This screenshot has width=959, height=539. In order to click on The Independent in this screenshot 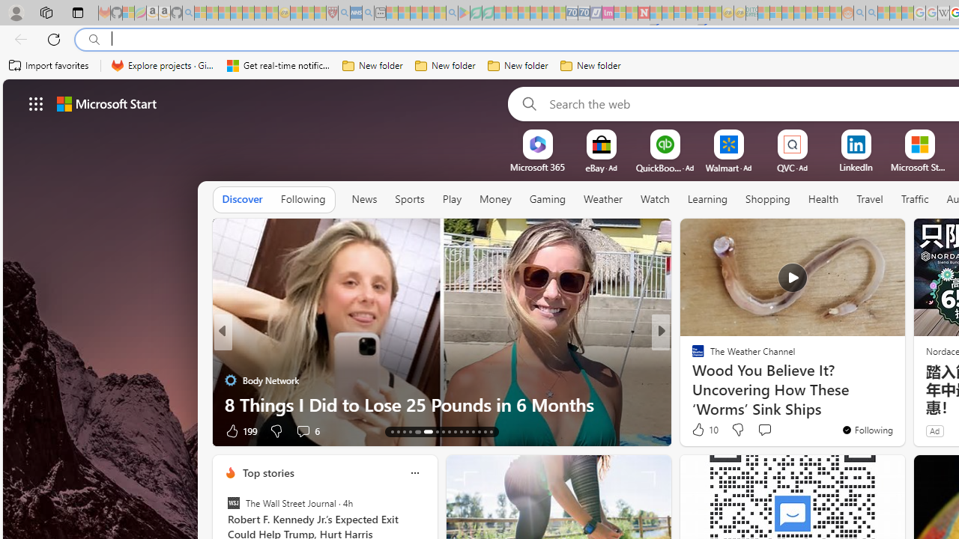, I will do `click(692, 356)`.